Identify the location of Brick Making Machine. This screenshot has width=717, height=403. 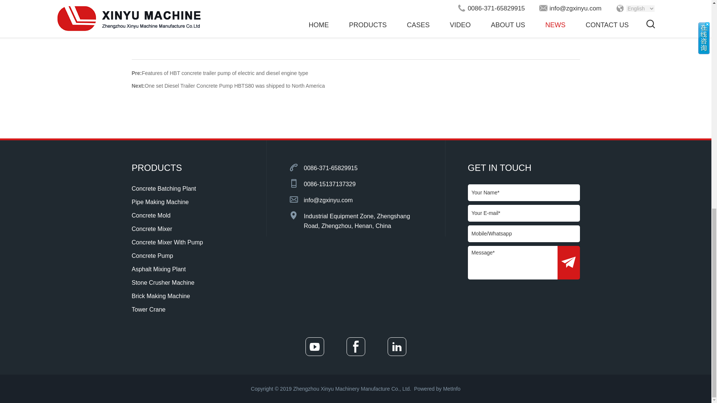
(161, 296).